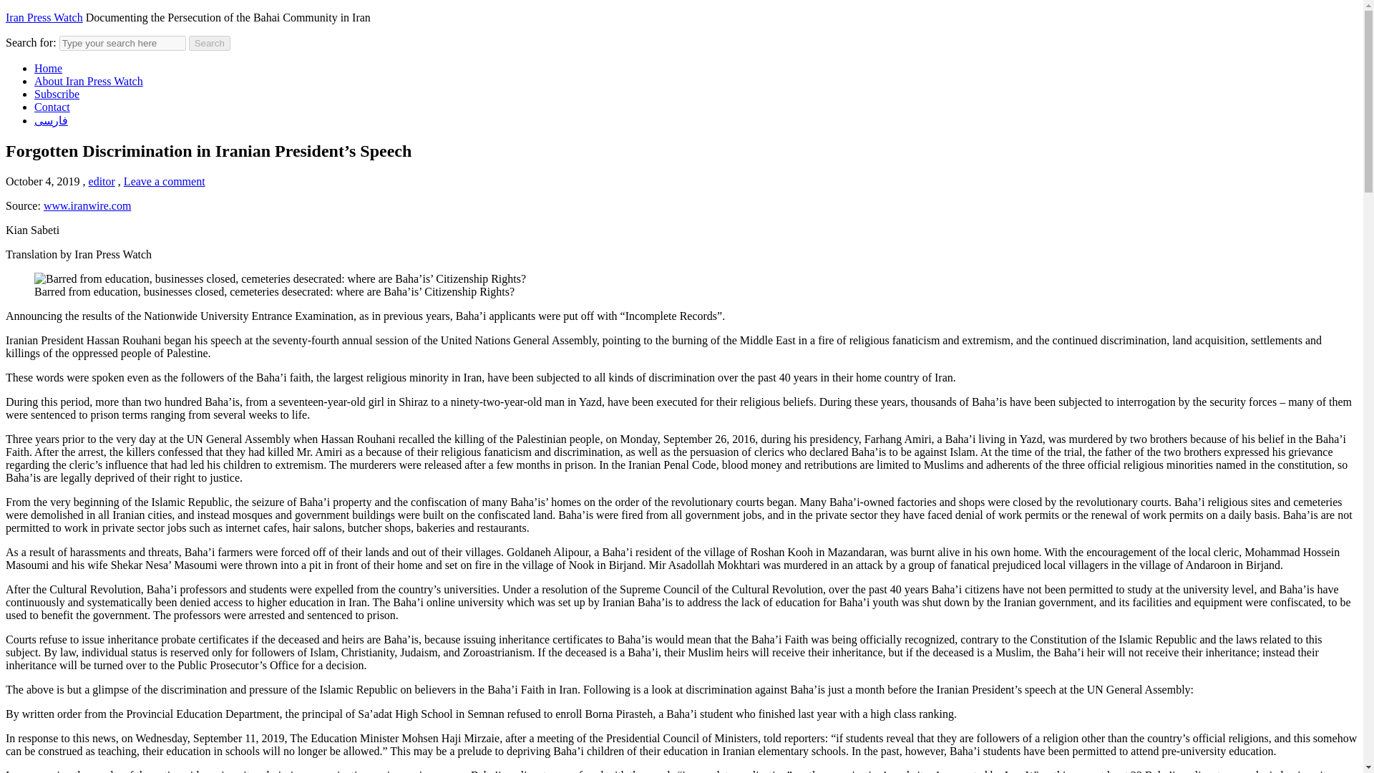  I want to click on About Iran Press Watch, so click(89, 81).